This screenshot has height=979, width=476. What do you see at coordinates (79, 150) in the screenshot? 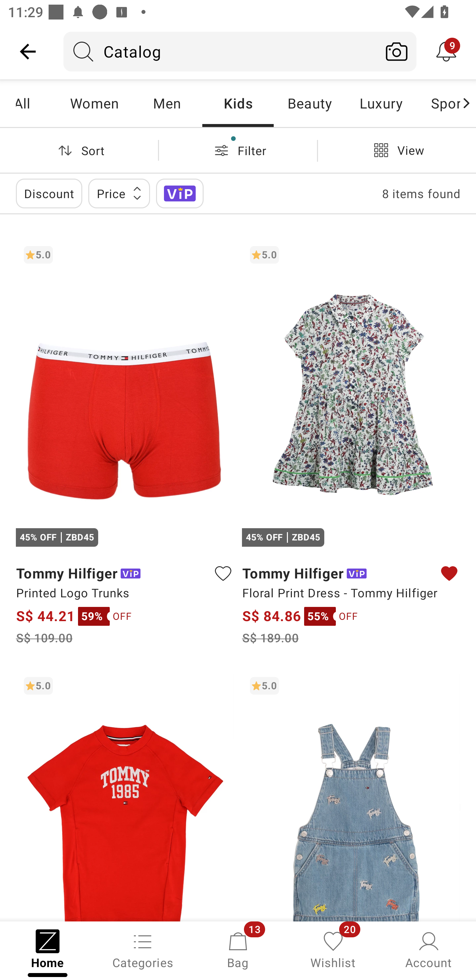
I see `Sort` at bounding box center [79, 150].